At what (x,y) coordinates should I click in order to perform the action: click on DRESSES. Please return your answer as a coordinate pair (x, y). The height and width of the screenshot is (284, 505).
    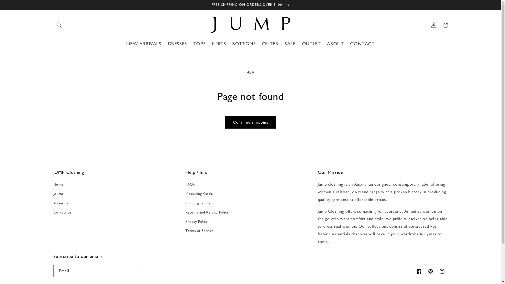
    Looking at the image, I should click on (177, 44).